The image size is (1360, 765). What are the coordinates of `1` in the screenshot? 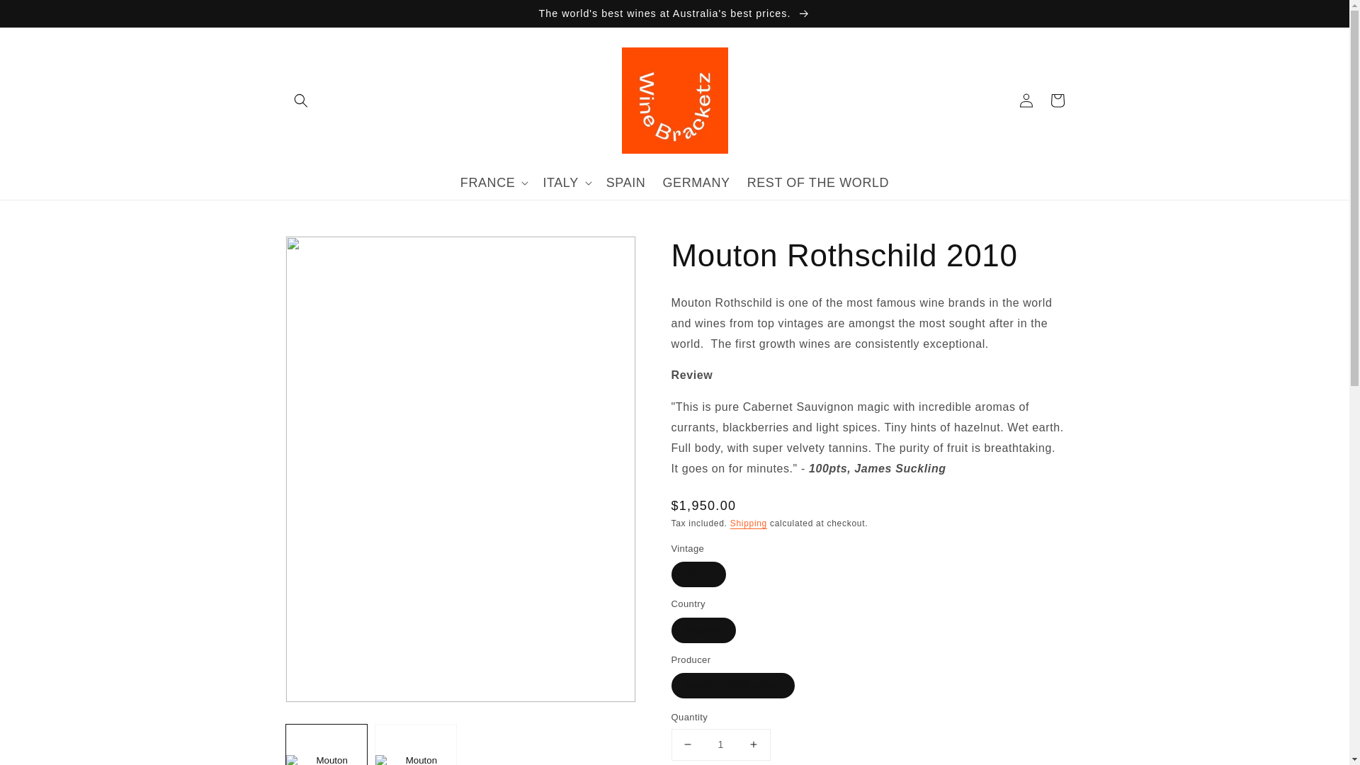 It's located at (721, 745).